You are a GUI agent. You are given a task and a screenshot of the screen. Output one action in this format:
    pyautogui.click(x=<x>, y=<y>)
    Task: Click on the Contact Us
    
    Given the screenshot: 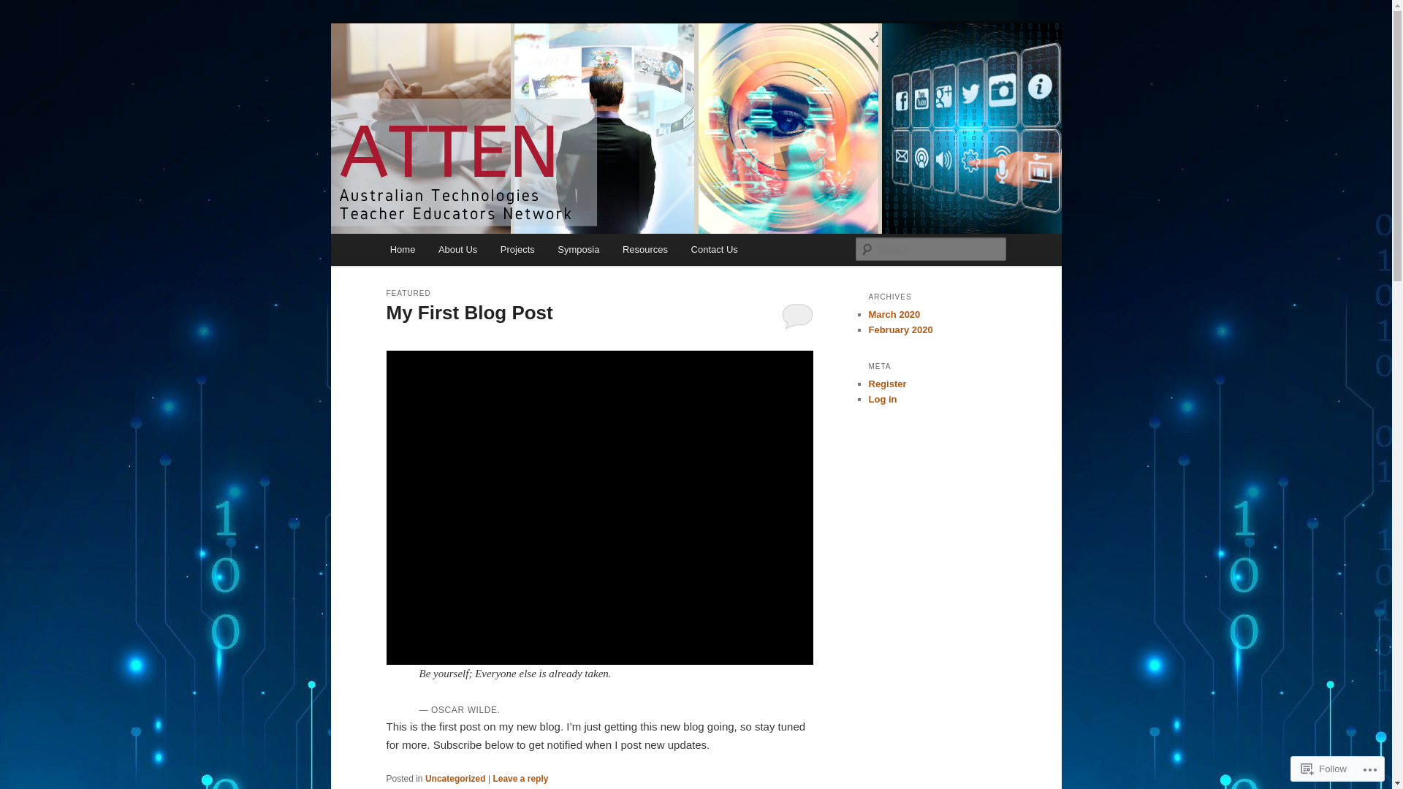 What is the action you would take?
    pyautogui.click(x=715, y=250)
    